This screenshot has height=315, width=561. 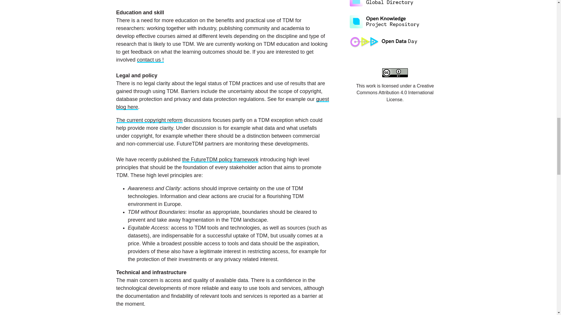 What do you see at coordinates (149, 120) in the screenshot?
I see `The current copyright reform` at bounding box center [149, 120].